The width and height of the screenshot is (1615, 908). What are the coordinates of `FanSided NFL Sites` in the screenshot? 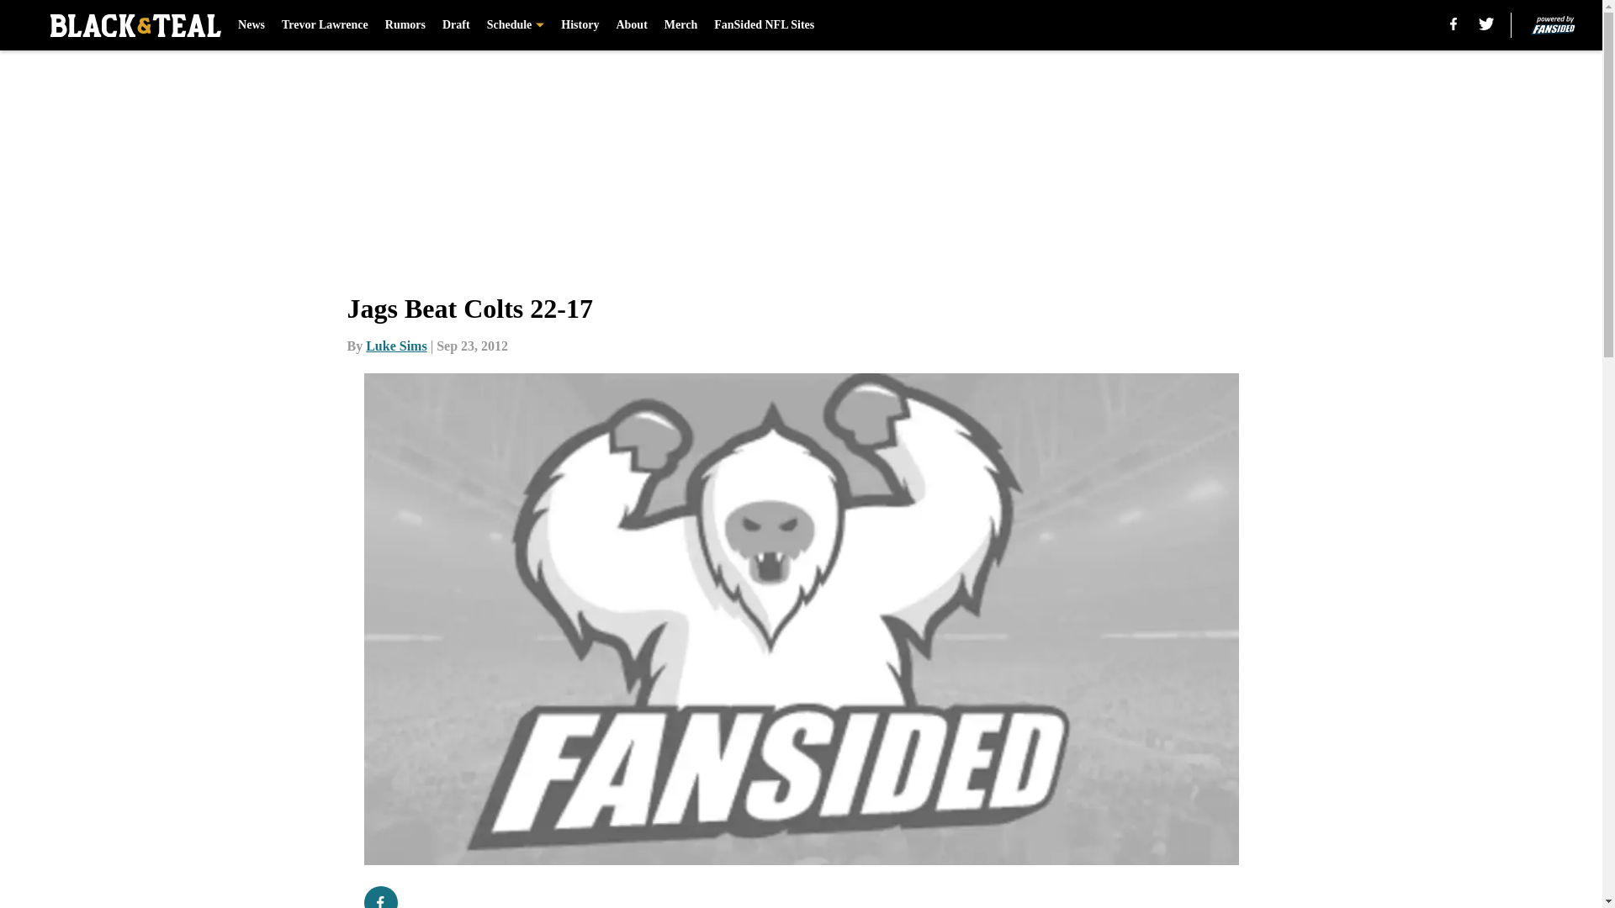 It's located at (764, 25).